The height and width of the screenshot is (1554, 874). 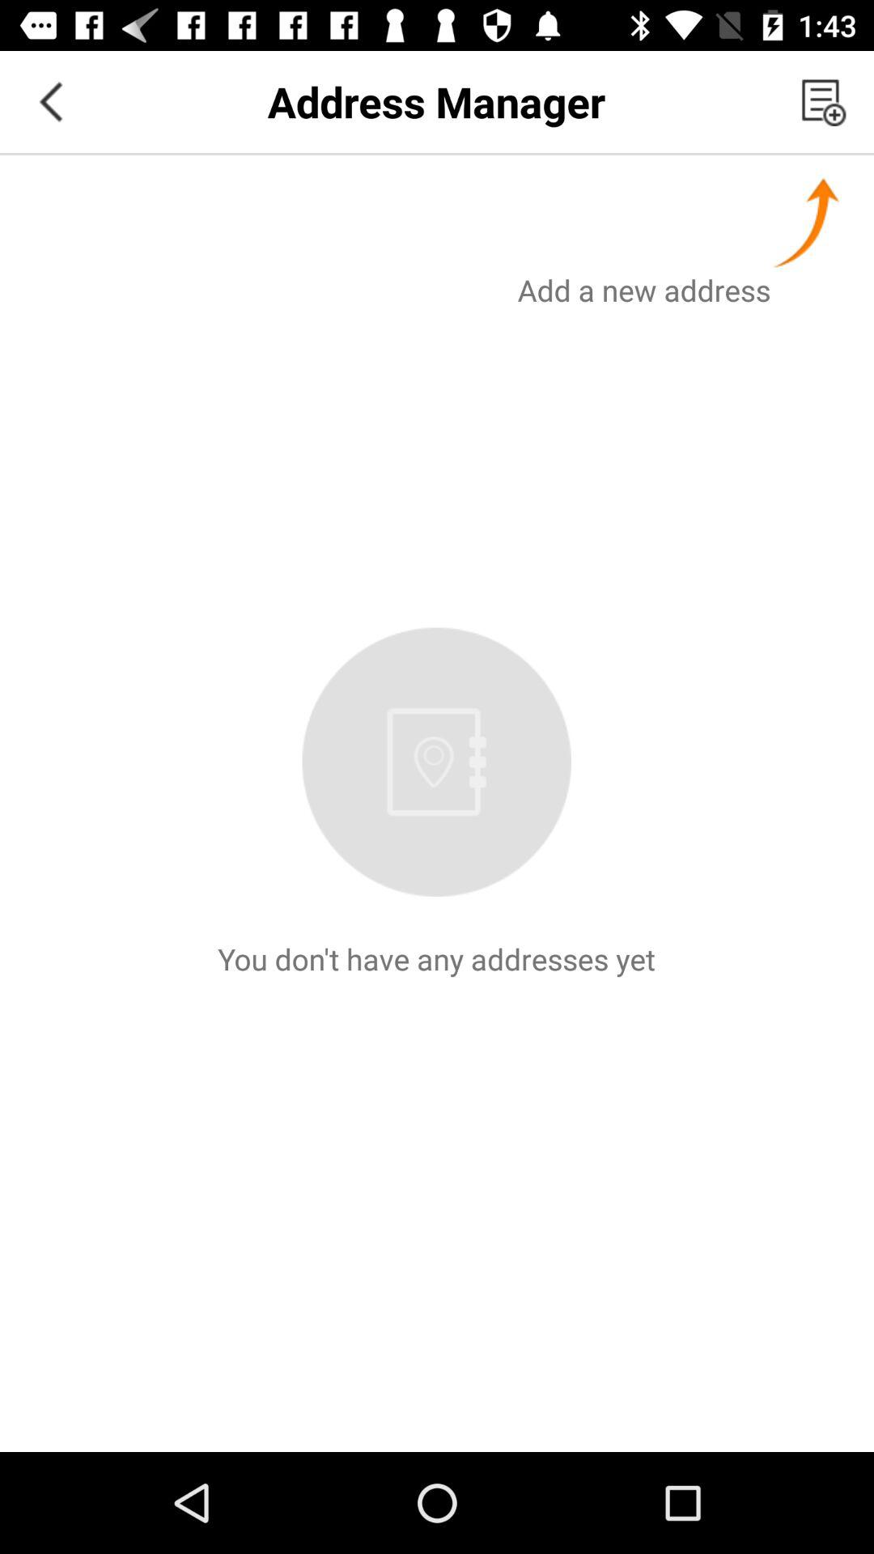 I want to click on turn on the item to the left of the address manager app, so click(x=51, y=102).